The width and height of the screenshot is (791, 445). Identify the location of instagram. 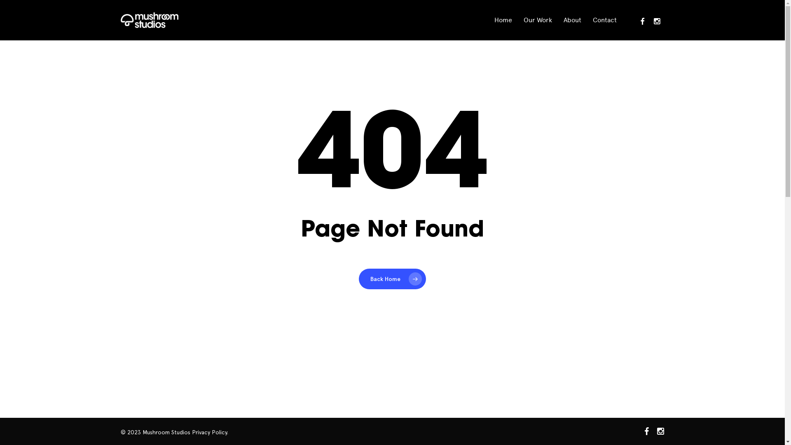
(657, 20).